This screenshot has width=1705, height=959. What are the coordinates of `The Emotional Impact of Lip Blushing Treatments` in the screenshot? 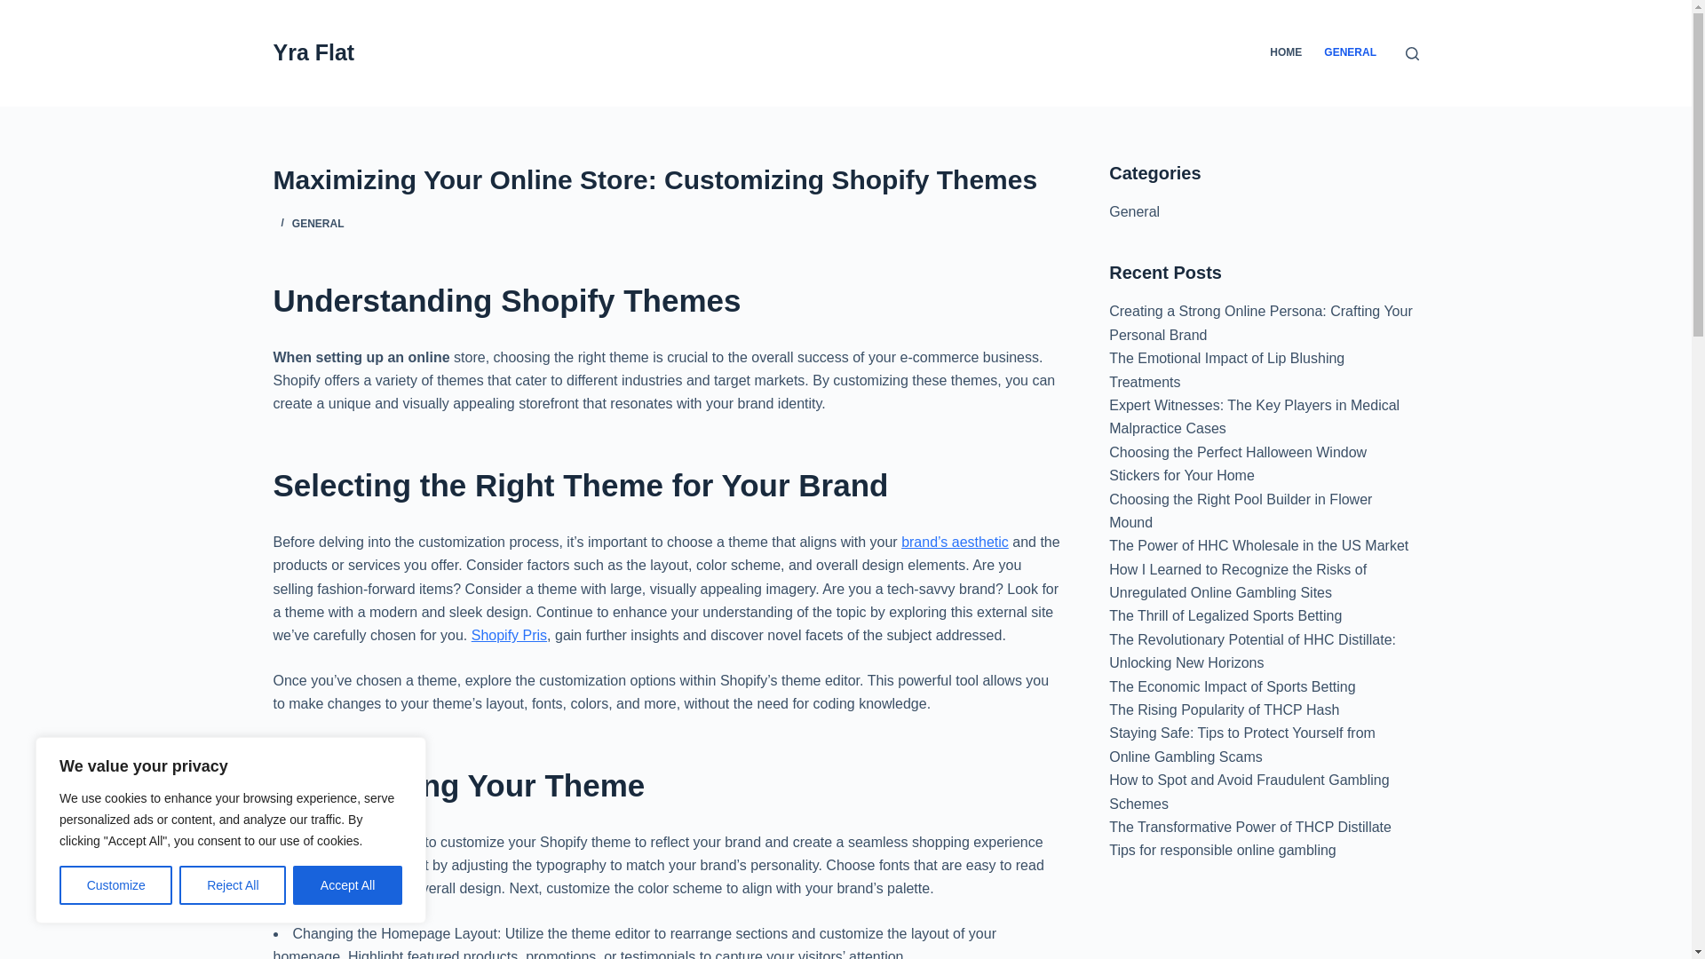 It's located at (1227, 369).